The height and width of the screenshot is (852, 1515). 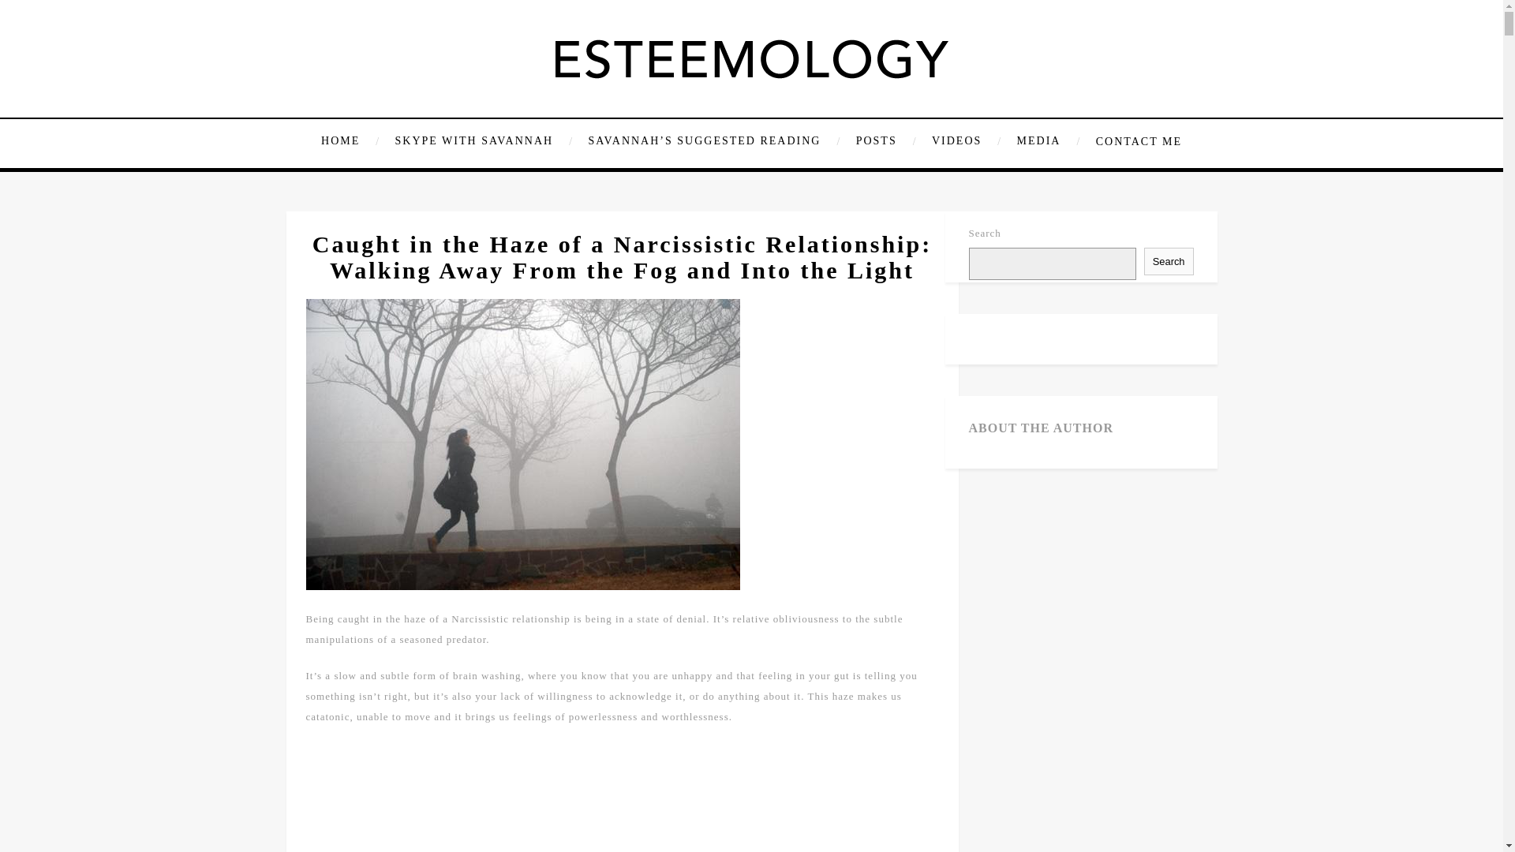 What do you see at coordinates (964, 142) in the screenshot?
I see `VIDEOS` at bounding box center [964, 142].